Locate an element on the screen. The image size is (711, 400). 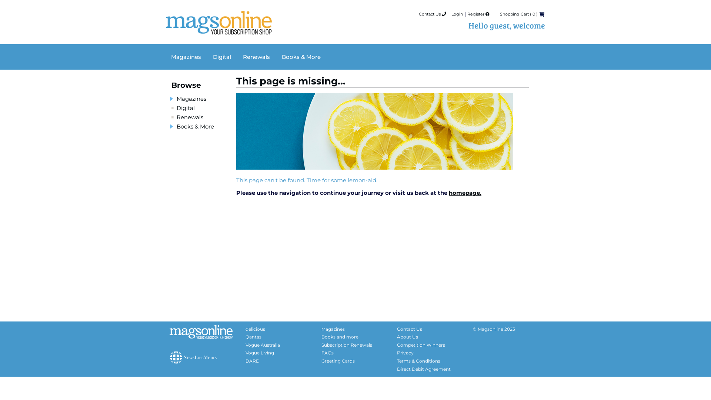
About Us is located at coordinates (407, 337).